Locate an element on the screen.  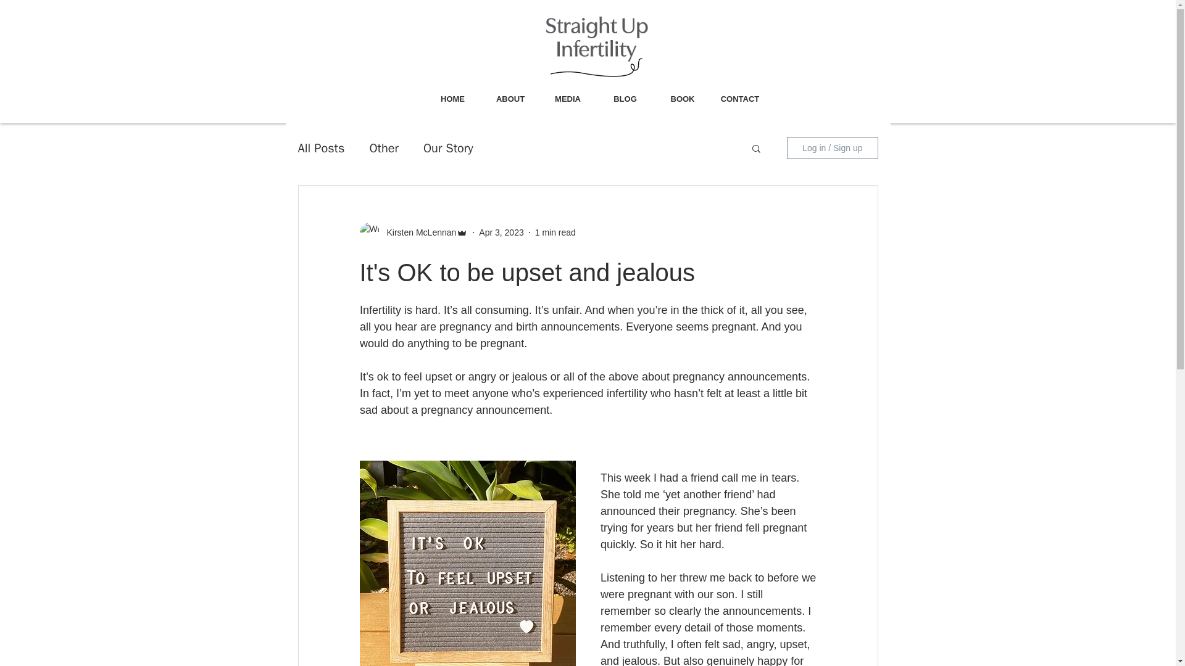
MEDIA is located at coordinates (568, 99).